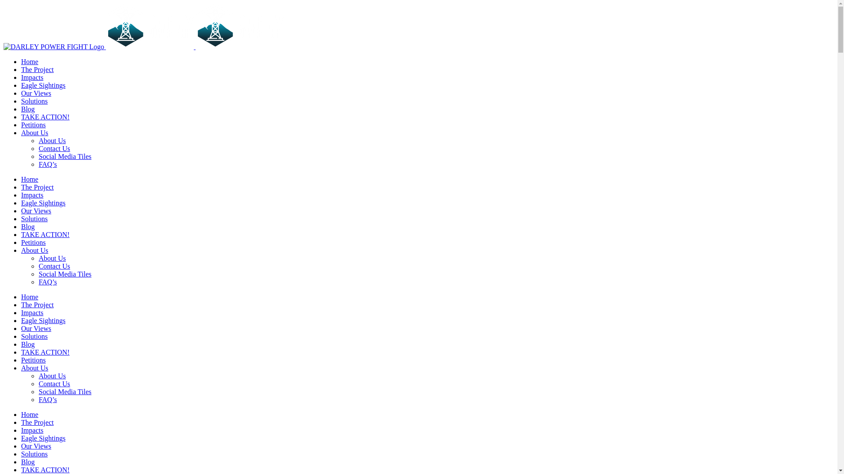 This screenshot has width=844, height=474. What do you see at coordinates (30, 61) in the screenshot?
I see `Home` at bounding box center [30, 61].